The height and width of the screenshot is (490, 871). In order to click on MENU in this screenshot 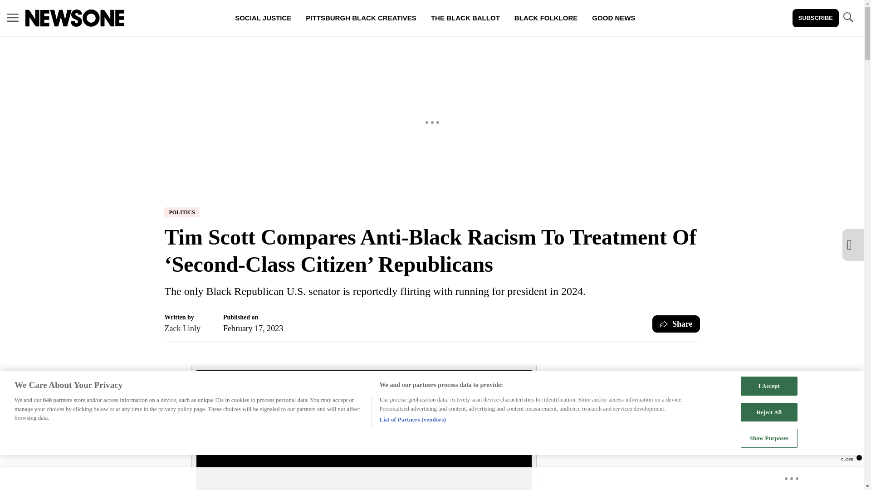, I will do `click(13, 17)`.